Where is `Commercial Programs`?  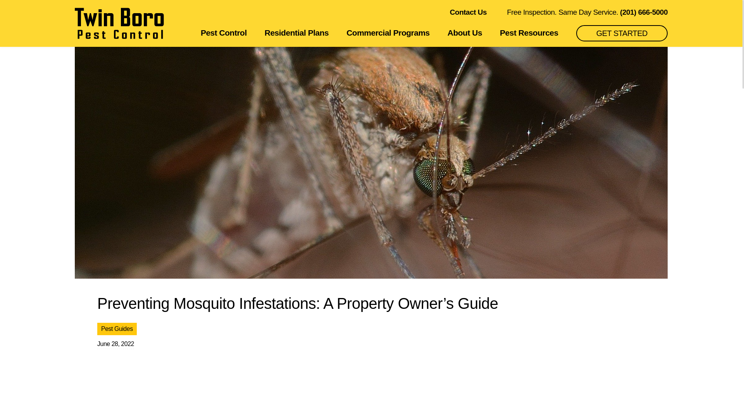 Commercial Programs is located at coordinates (388, 33).